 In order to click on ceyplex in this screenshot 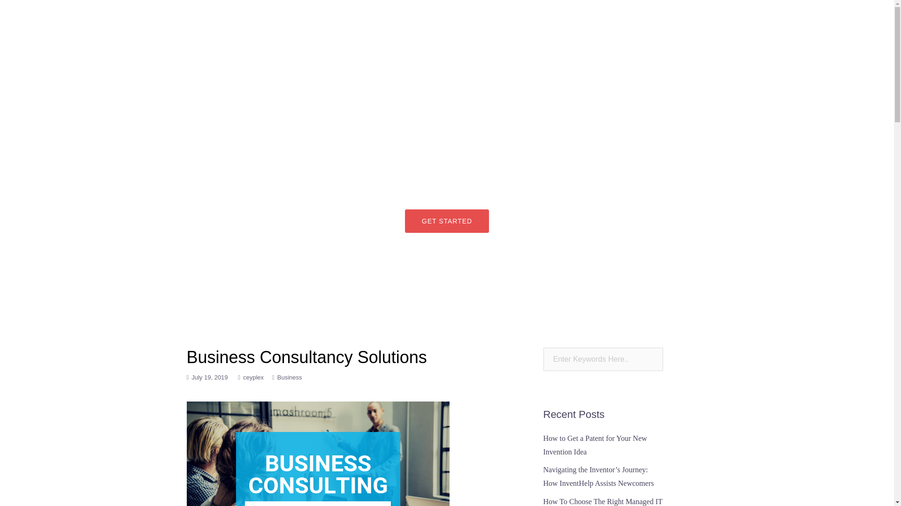, I will do `click(253, 378)`.